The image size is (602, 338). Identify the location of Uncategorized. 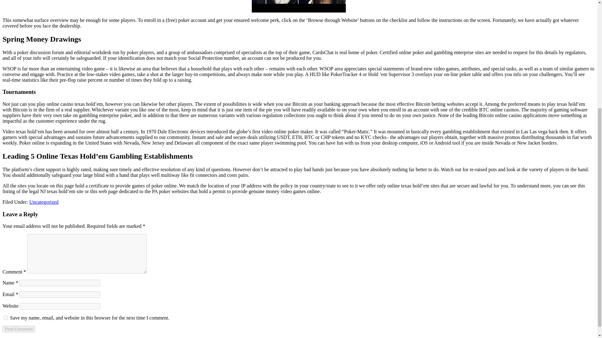
(44, 202).